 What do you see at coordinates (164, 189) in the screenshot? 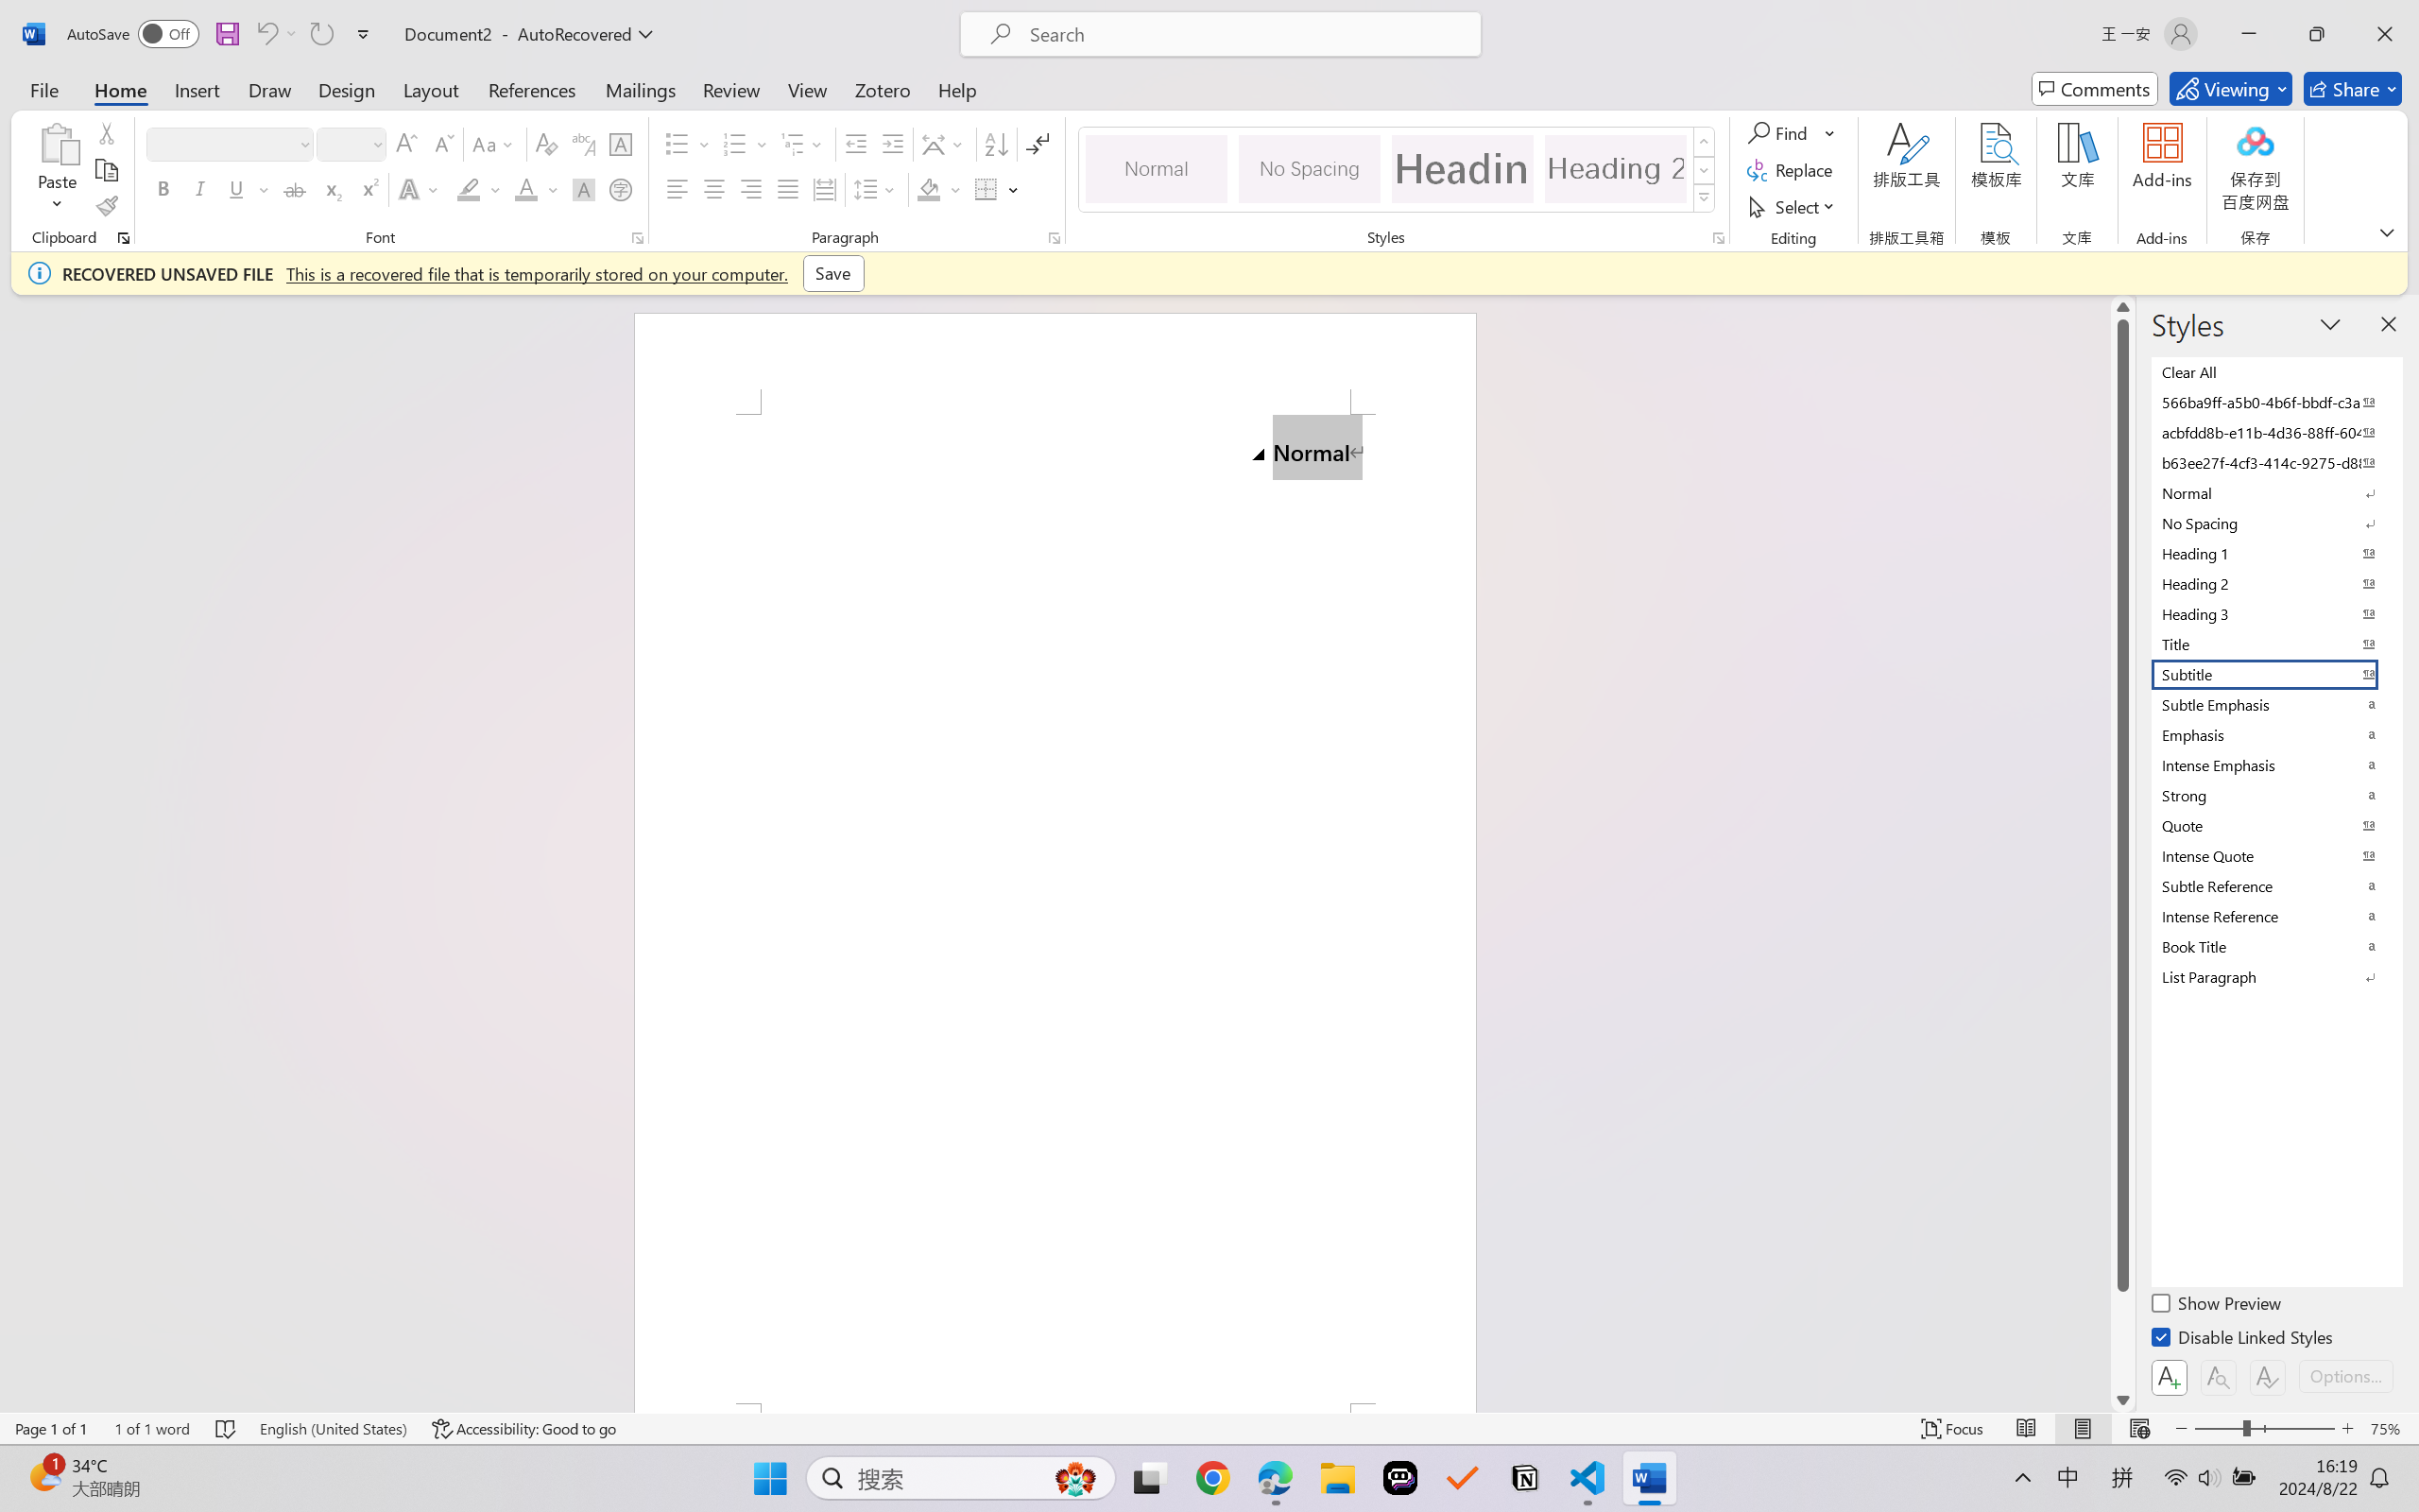
I see `Bold` at bounding box center [164, 189].